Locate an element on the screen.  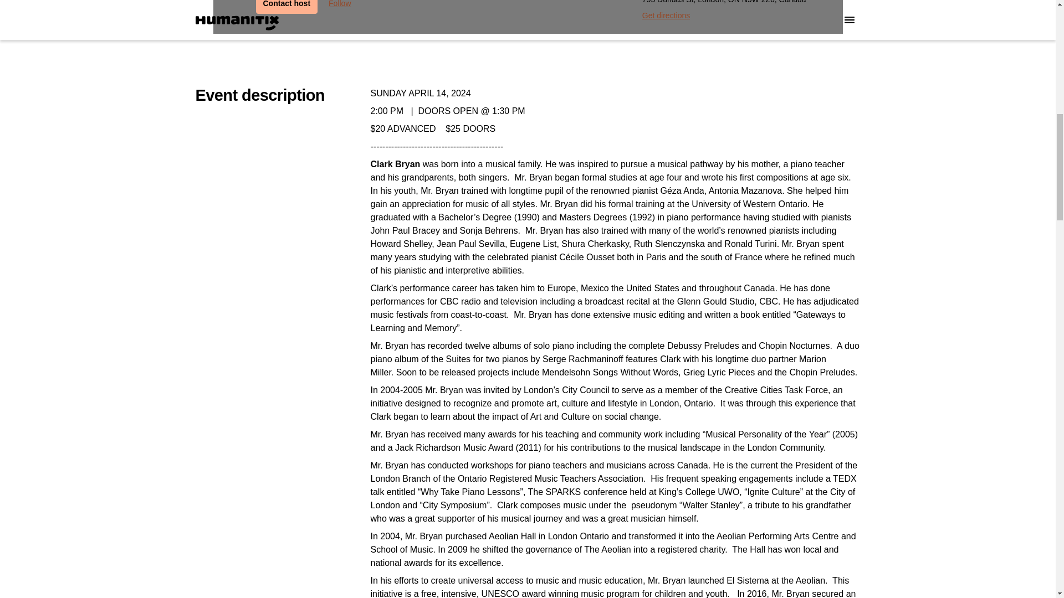
Follow is located at coordinates (340, 7).